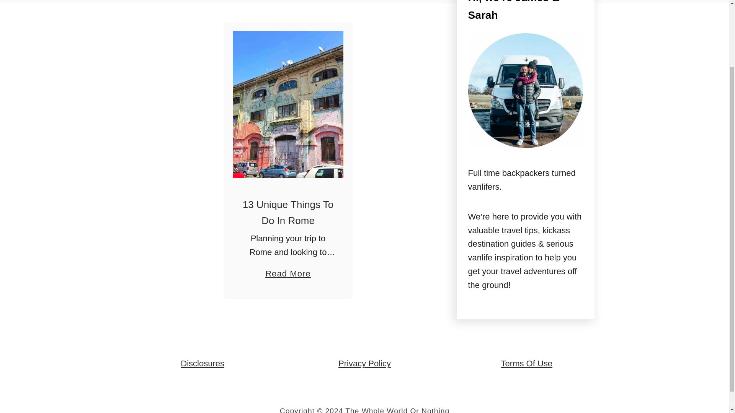  What do you see at coordinates (364, 363) in the screenshot?
I see `13 Unique Things To Do In Rome` at bounding box center [364, 363].